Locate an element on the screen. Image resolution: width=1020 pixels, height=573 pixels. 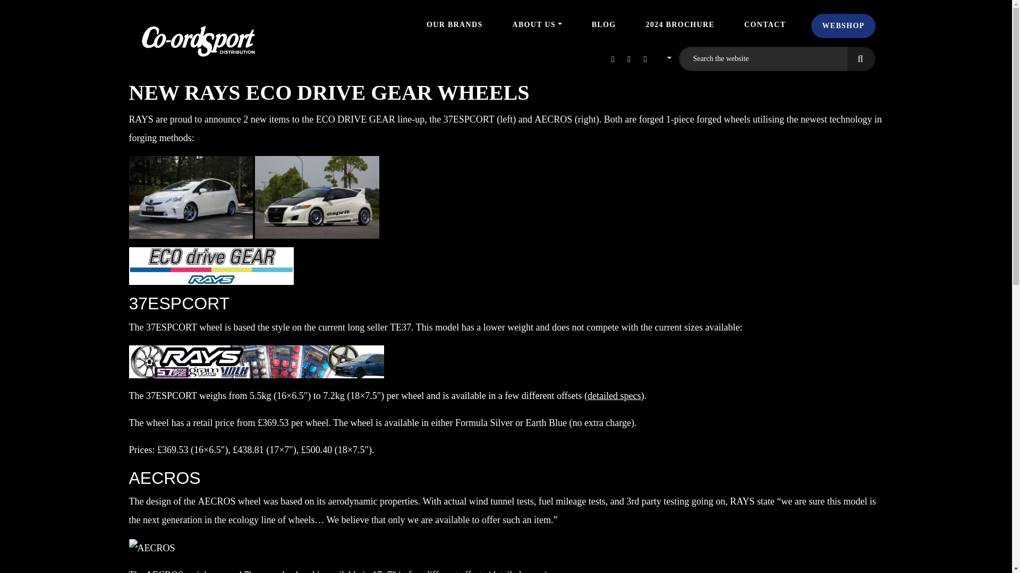
WEBSHOP is located at coordinates (843, 25).